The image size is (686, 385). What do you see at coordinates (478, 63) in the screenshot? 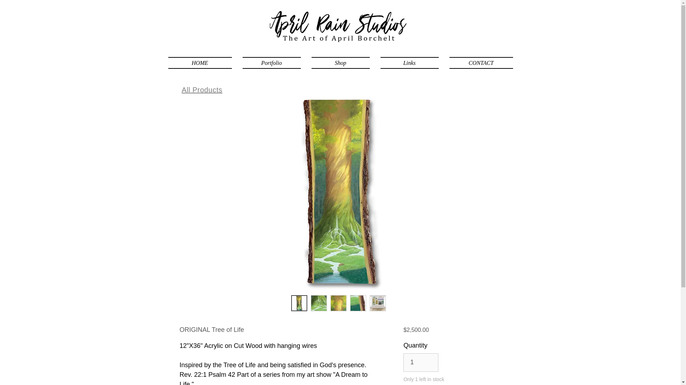
I see `CONTACT` at bounding box center [478, 63].